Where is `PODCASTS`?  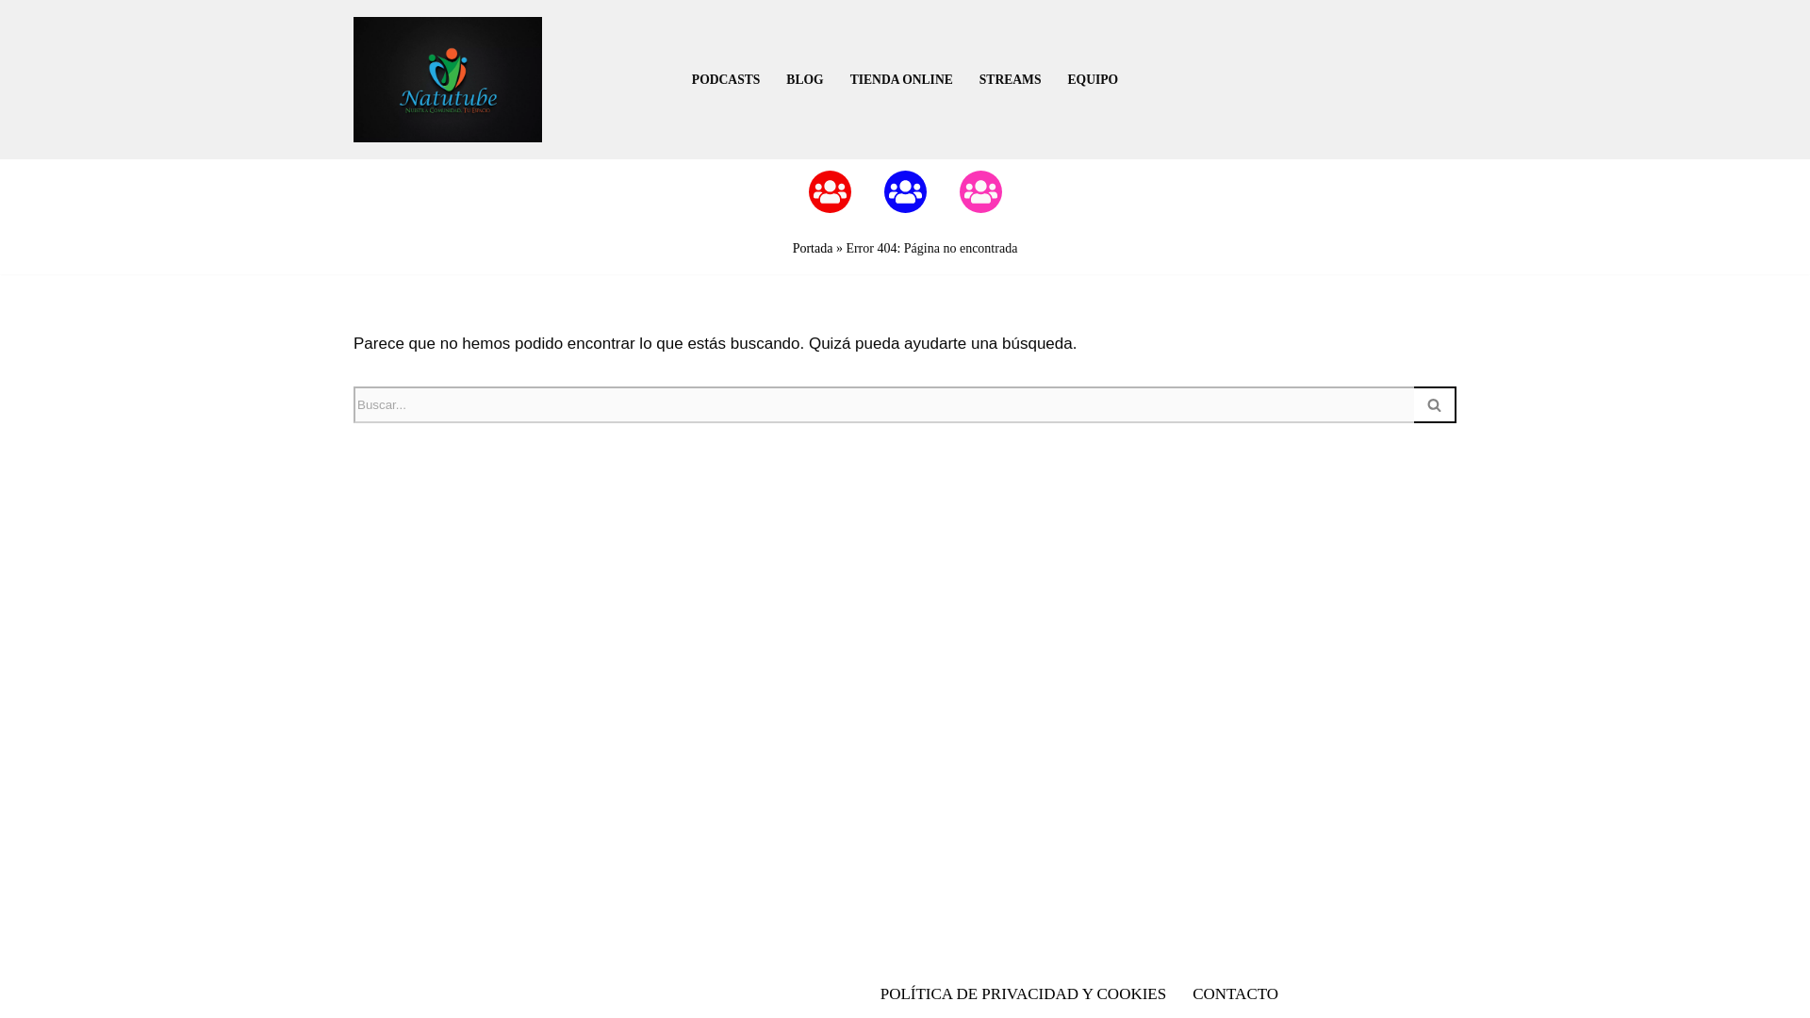 PODCASTS is located at coordinates (726, 79).